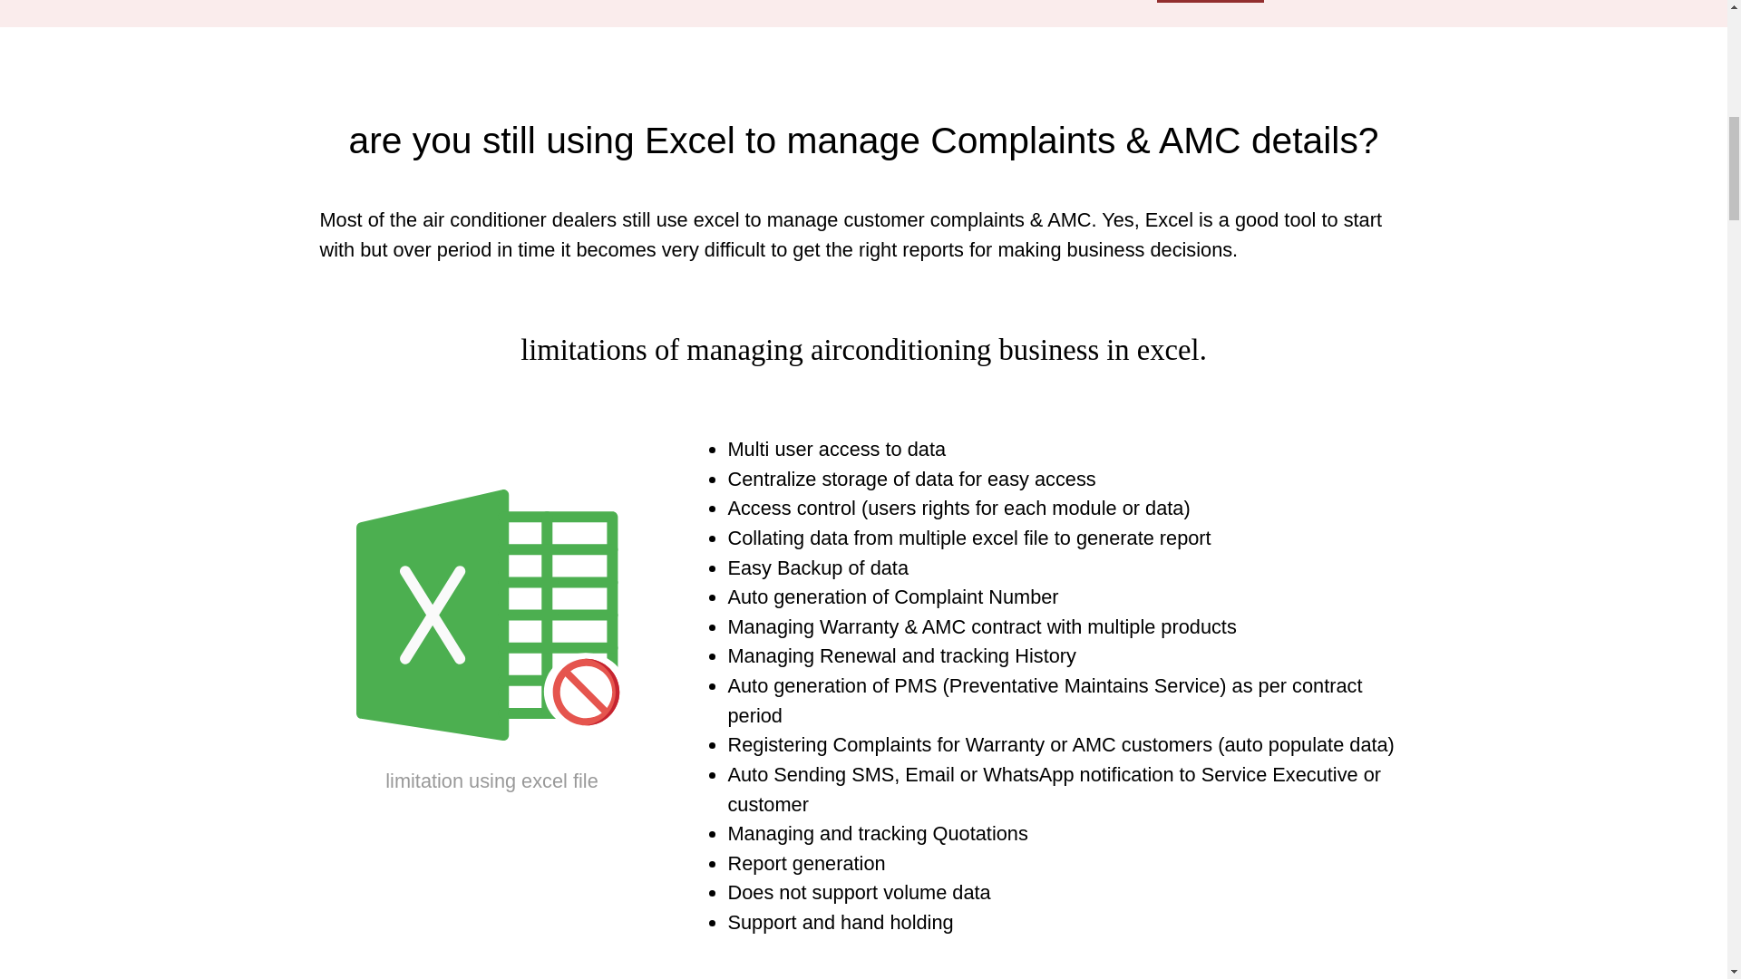 Image resolution: width=1741 pixels, height=979 pixels. I want to click on video, so click(1040, 2).